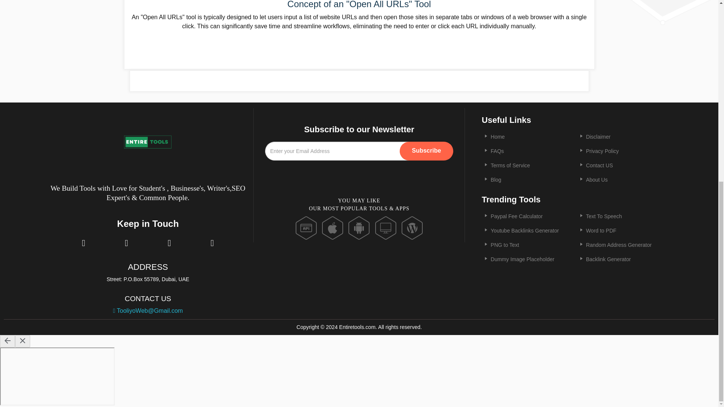 The image size is (724, 407). I want to click on Privacy Policy, so click(602, 151).